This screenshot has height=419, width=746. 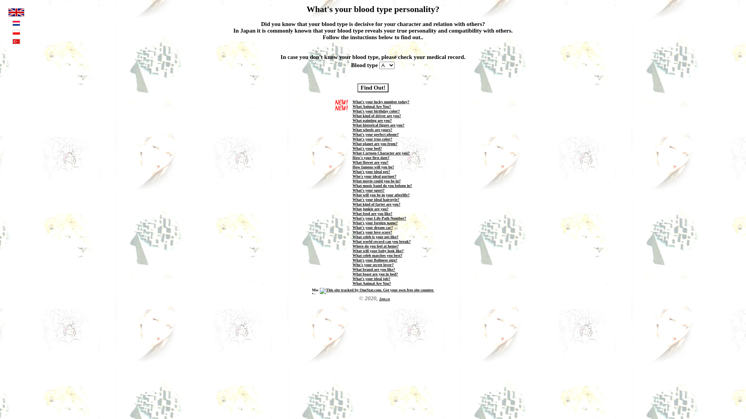 I want to click on What flower are you?, so click(x=371, y=162).